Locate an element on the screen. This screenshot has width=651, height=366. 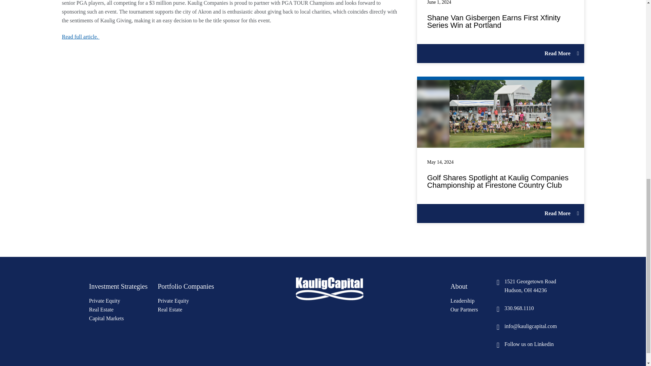
Leadership is located at coordinates (459, 287).